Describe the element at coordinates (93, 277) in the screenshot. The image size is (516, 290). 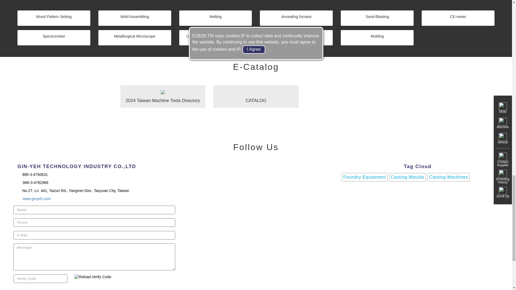
I see `Reload Verify Code` at that location.